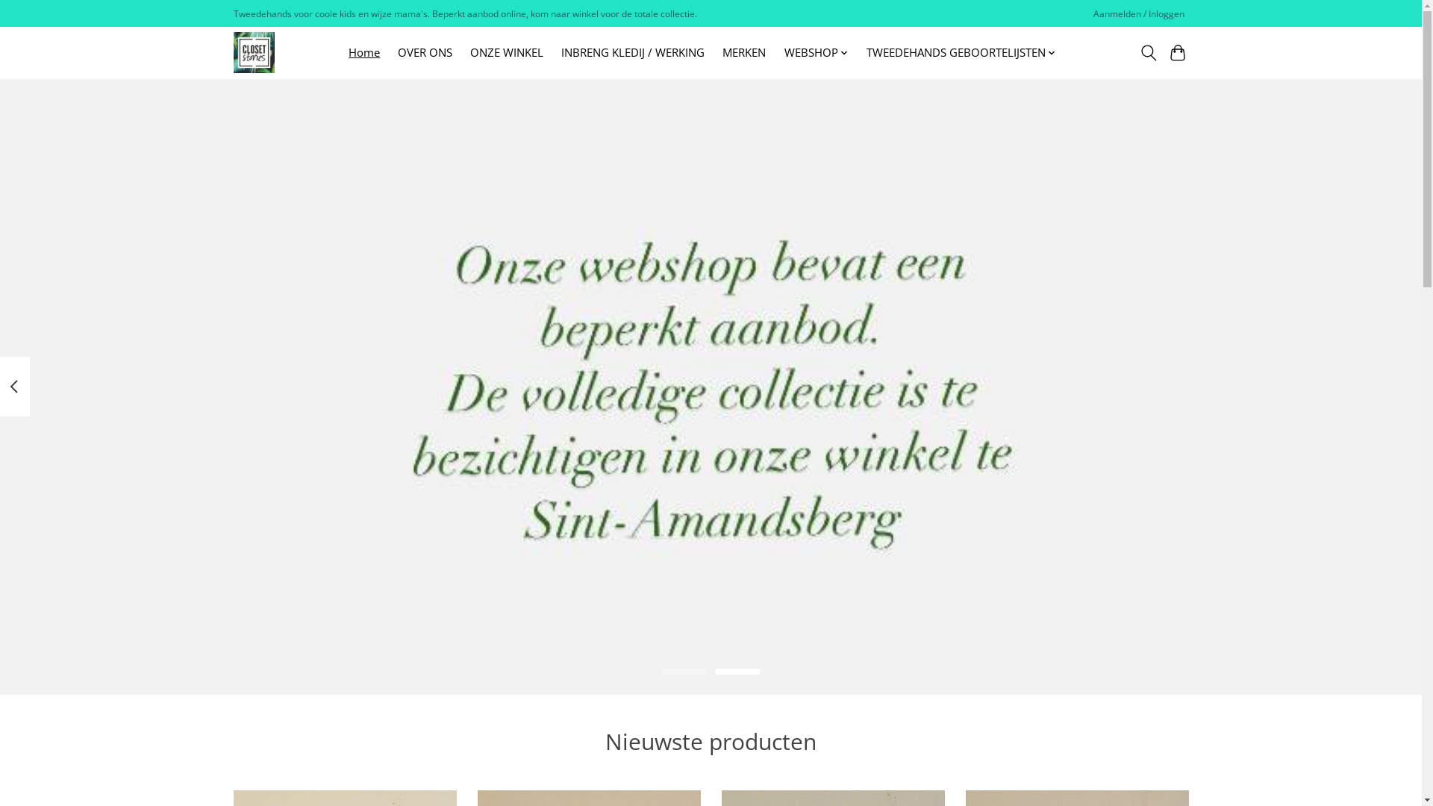 Image resolution: width=1433 pixels, height=806 pixels. Describe the element at coordinates (364, 52) in the screenshot. I see `Home` at that location.